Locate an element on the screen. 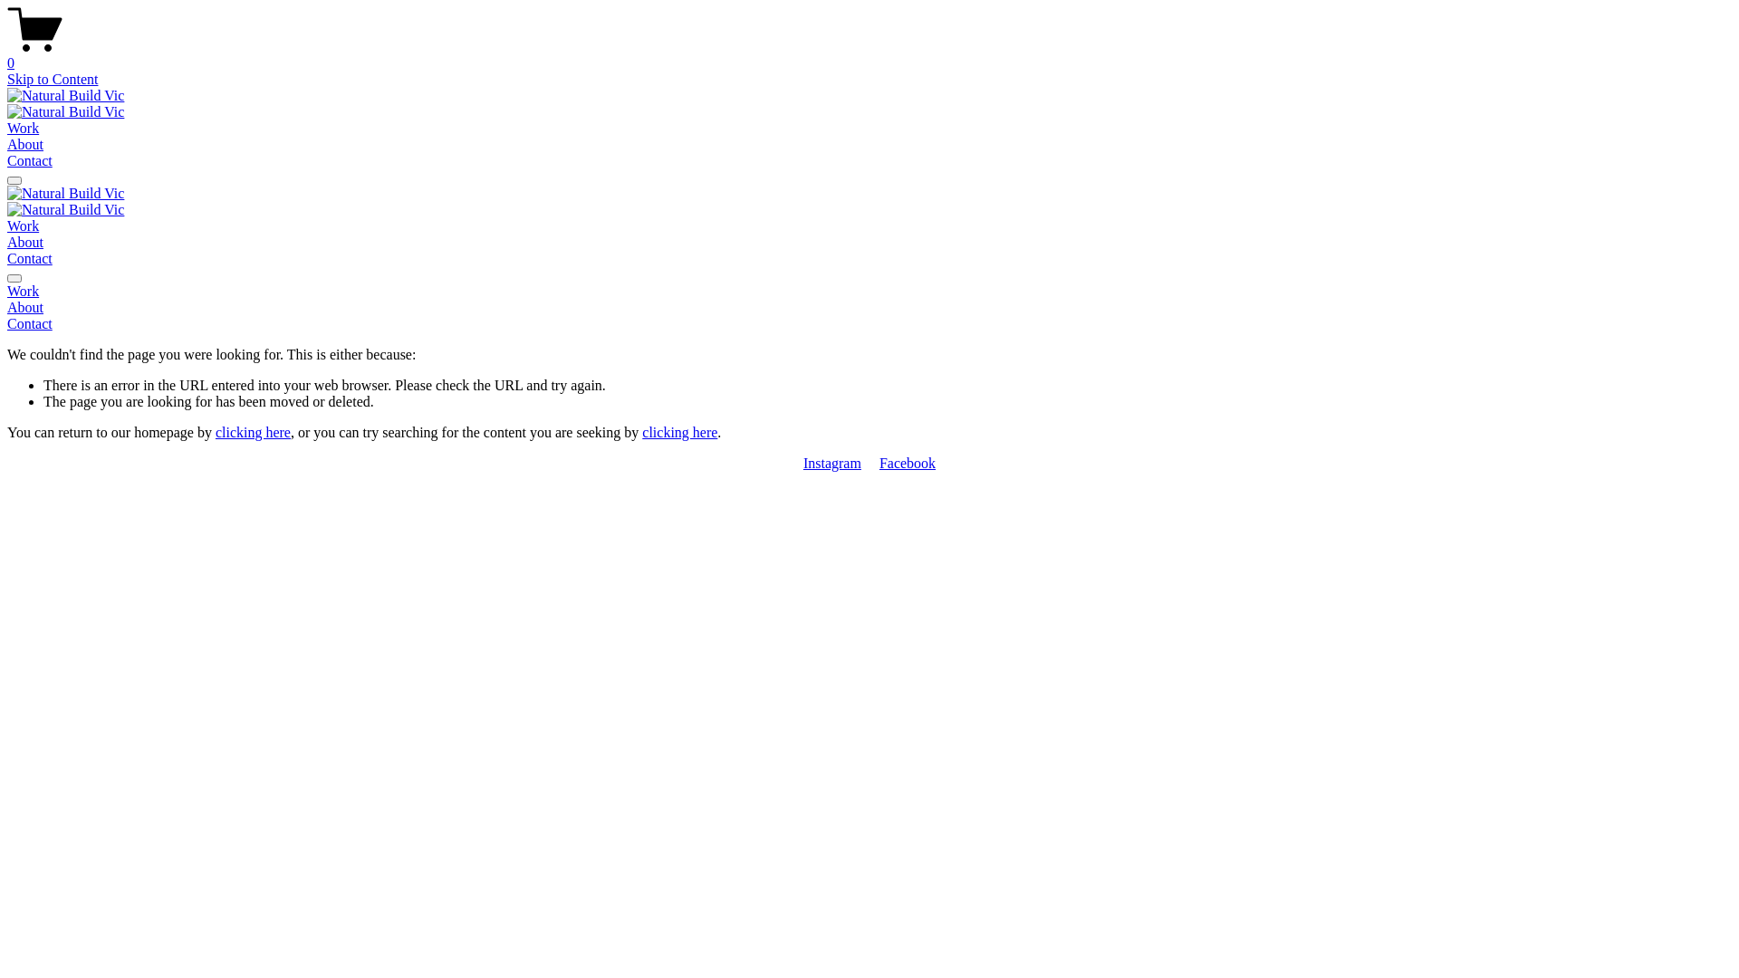 The image size is (1739, 978). About is located at coordinates (869, 308).